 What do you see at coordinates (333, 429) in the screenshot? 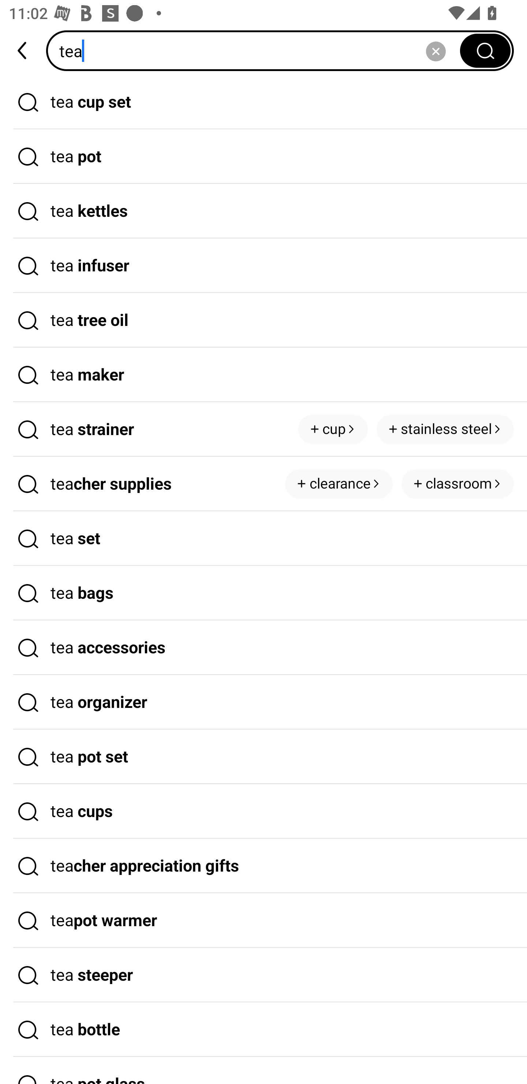
I see `cup` at bounding box center [333, 429].